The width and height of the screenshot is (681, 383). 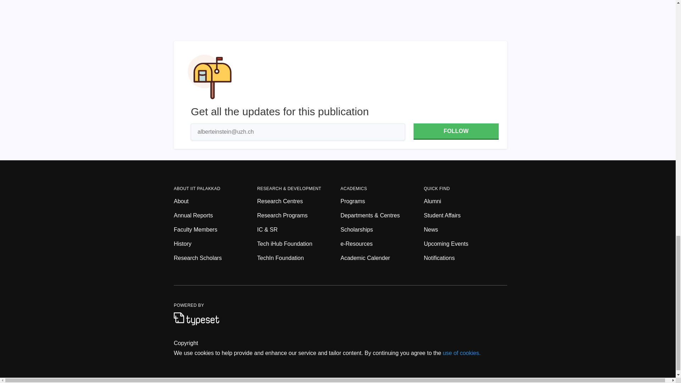 I want to click on About, so click(x=215, y=201).